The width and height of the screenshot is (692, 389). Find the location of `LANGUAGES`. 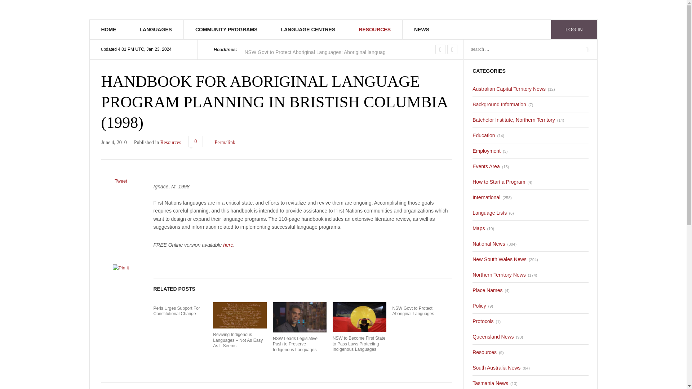

LANGUAGES is located at coordinates (156, 30).